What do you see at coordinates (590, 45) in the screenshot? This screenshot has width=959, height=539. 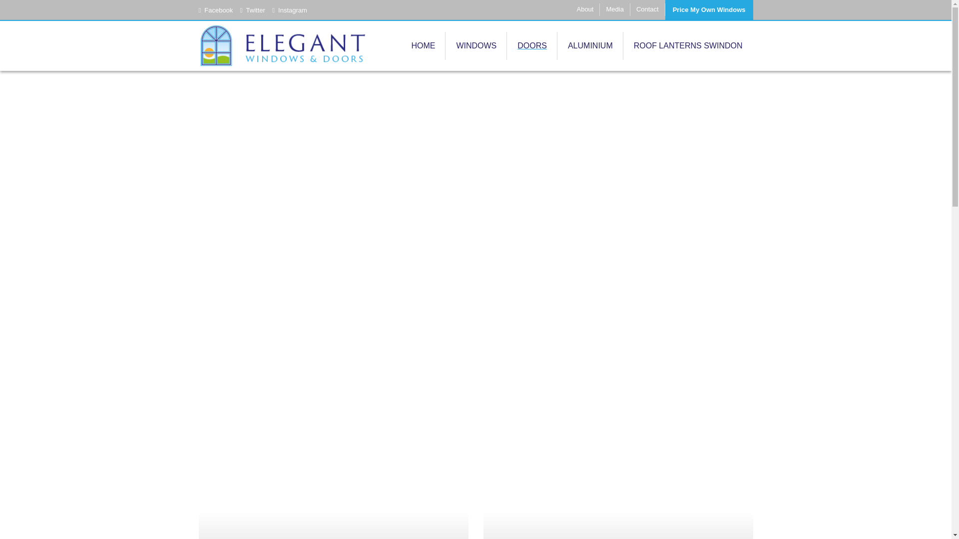 I see `ALUMINIUM` at bounding box center [590, 45].